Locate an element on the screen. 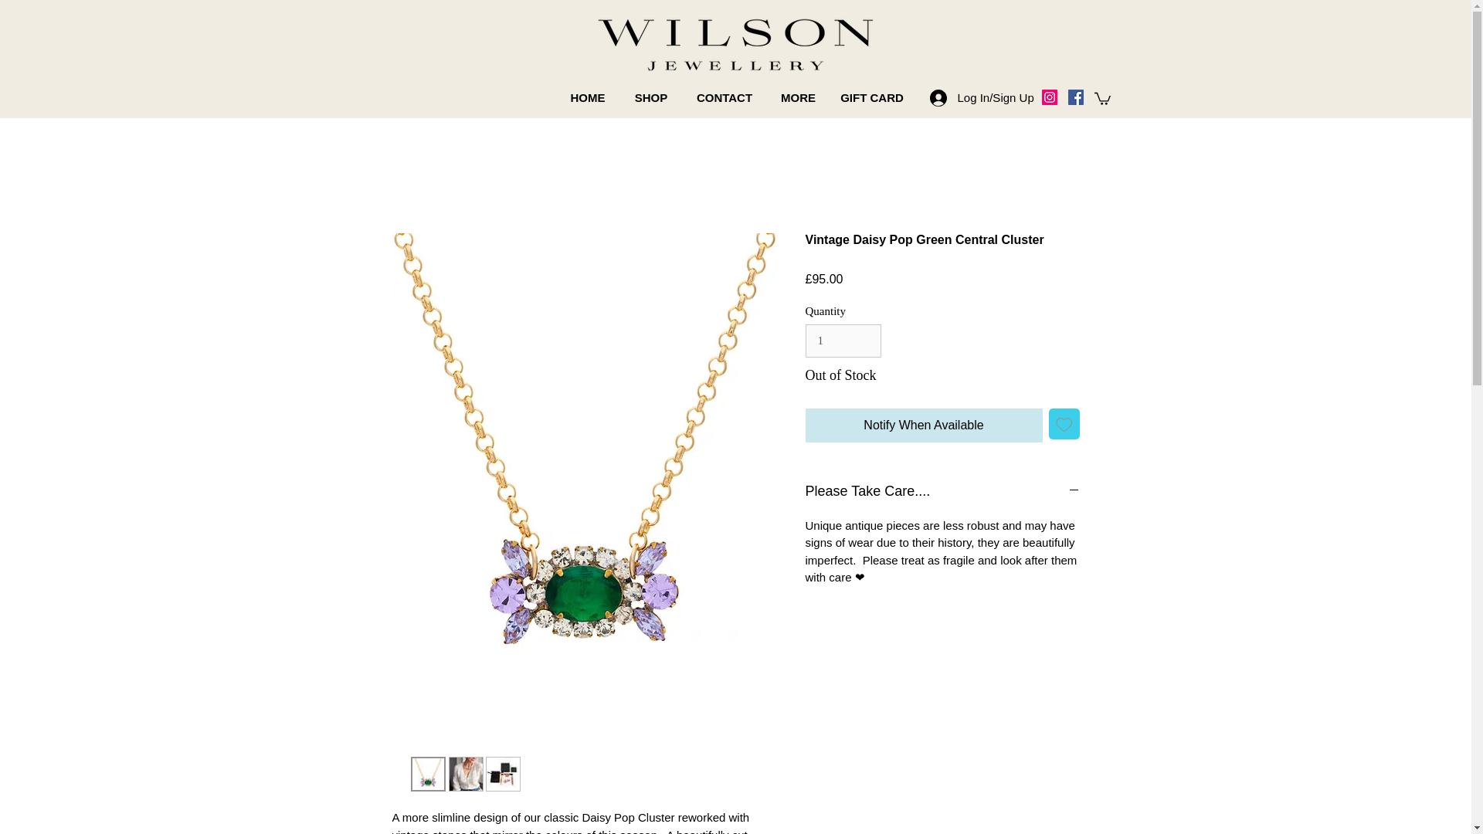  HOME is located at coordinates (587, 97).